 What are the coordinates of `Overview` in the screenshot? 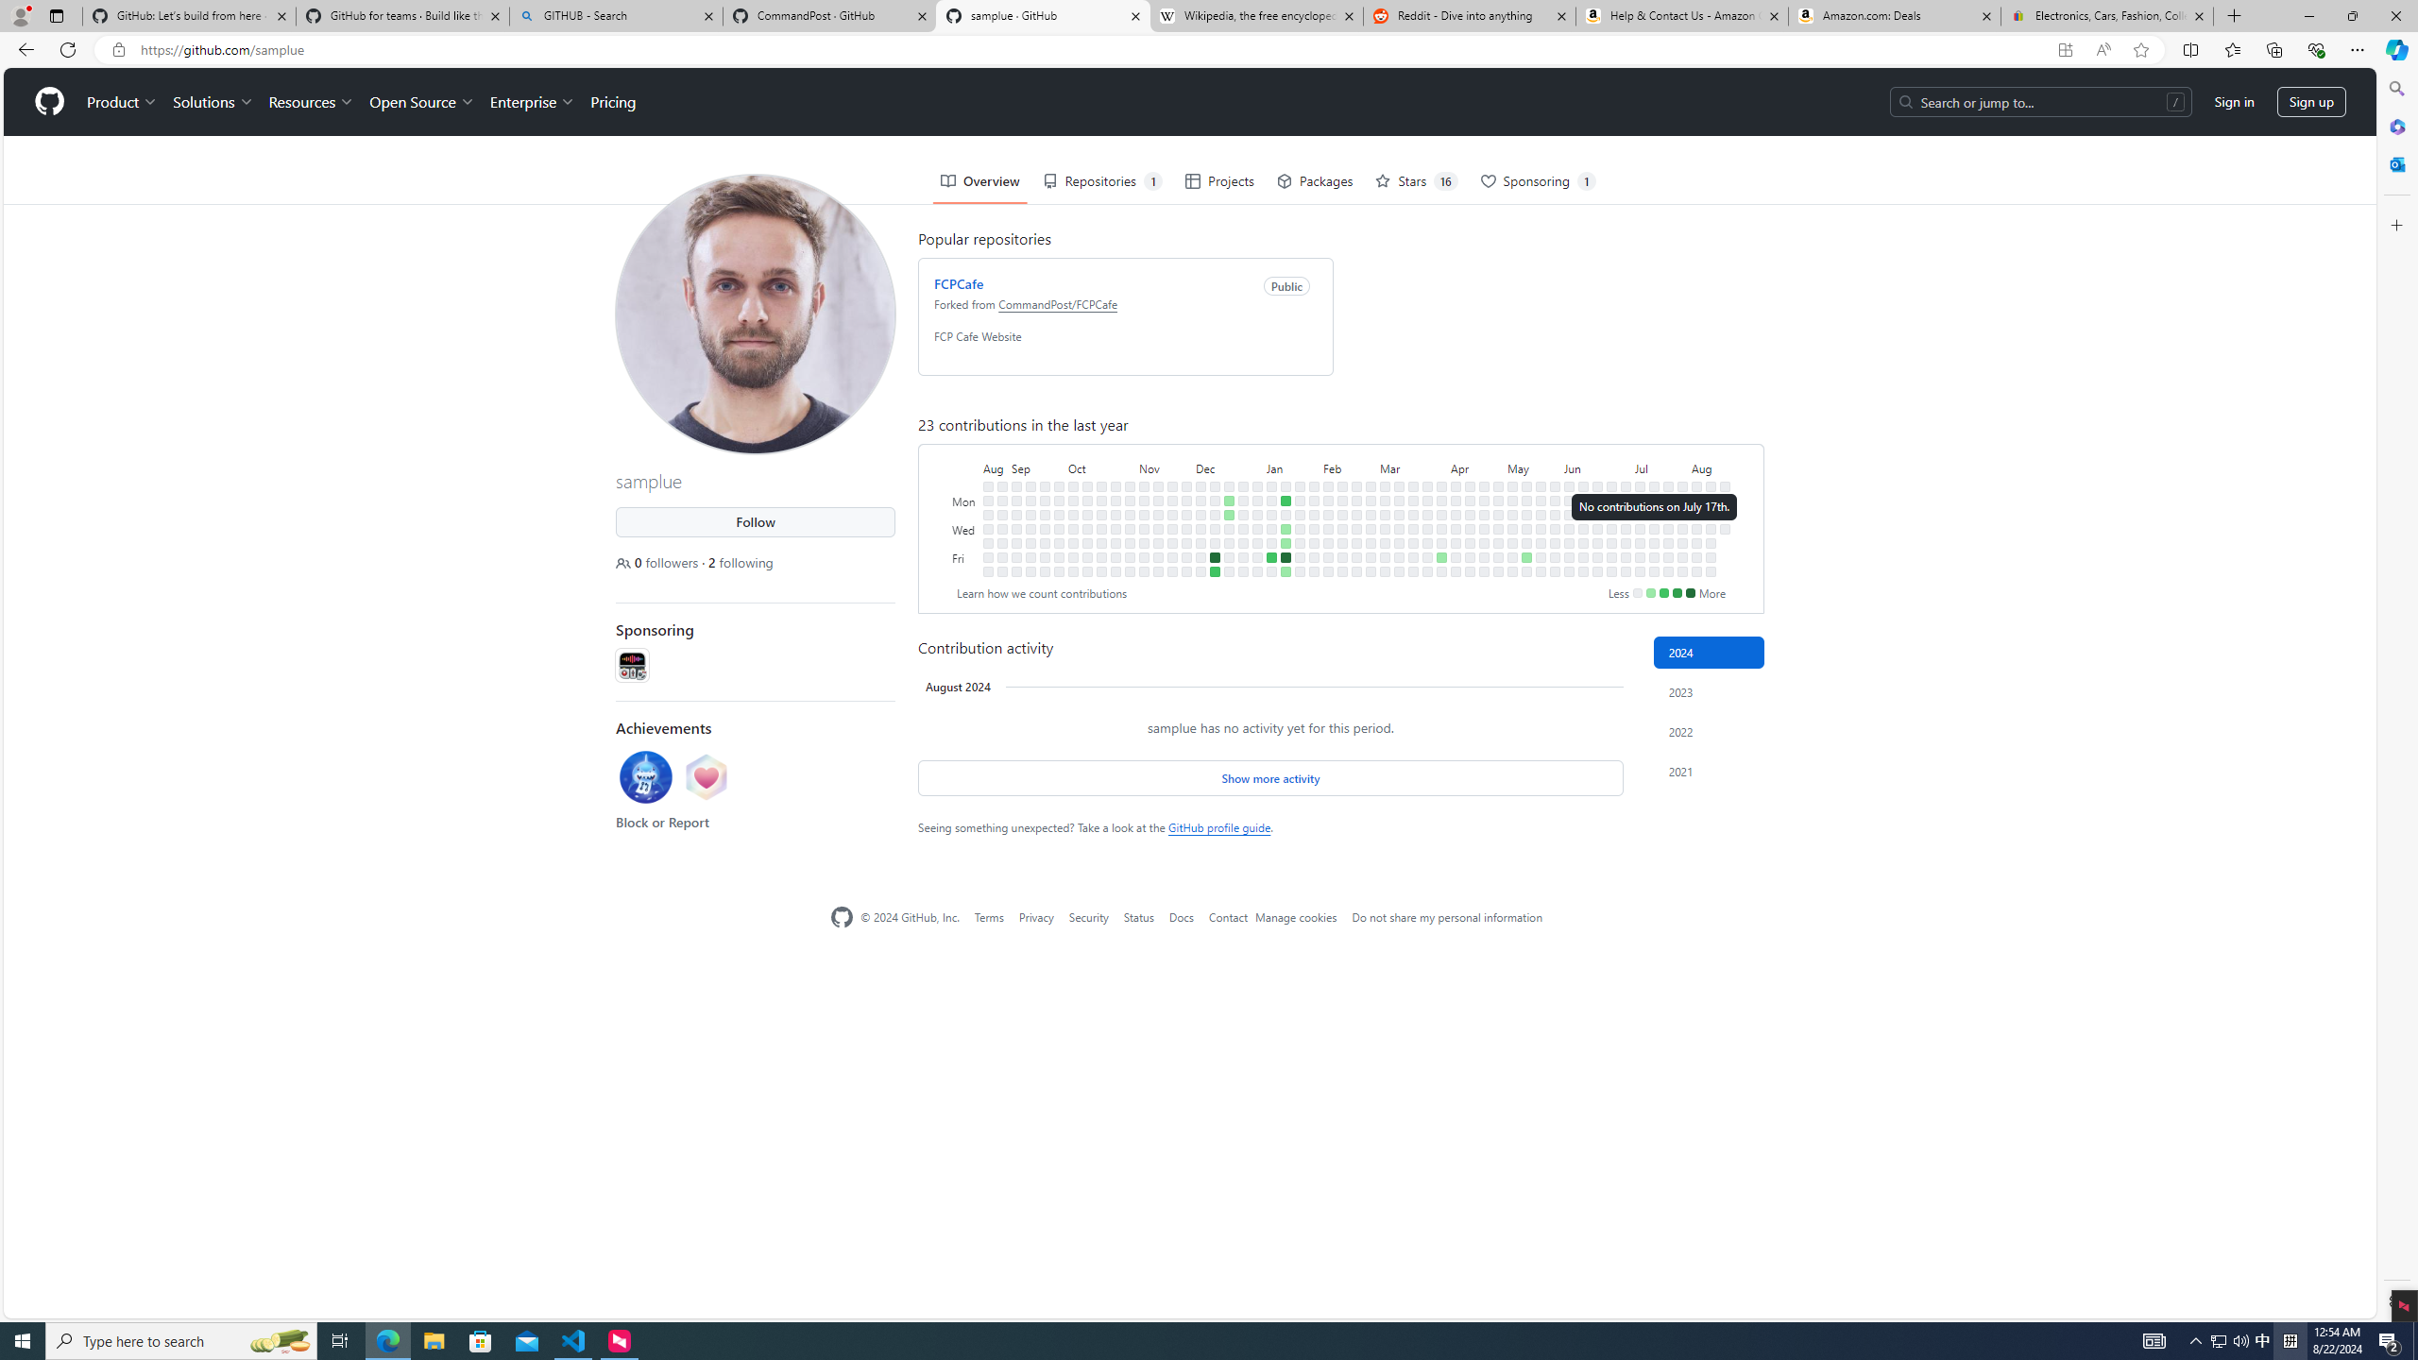 It's located at (980, 181).